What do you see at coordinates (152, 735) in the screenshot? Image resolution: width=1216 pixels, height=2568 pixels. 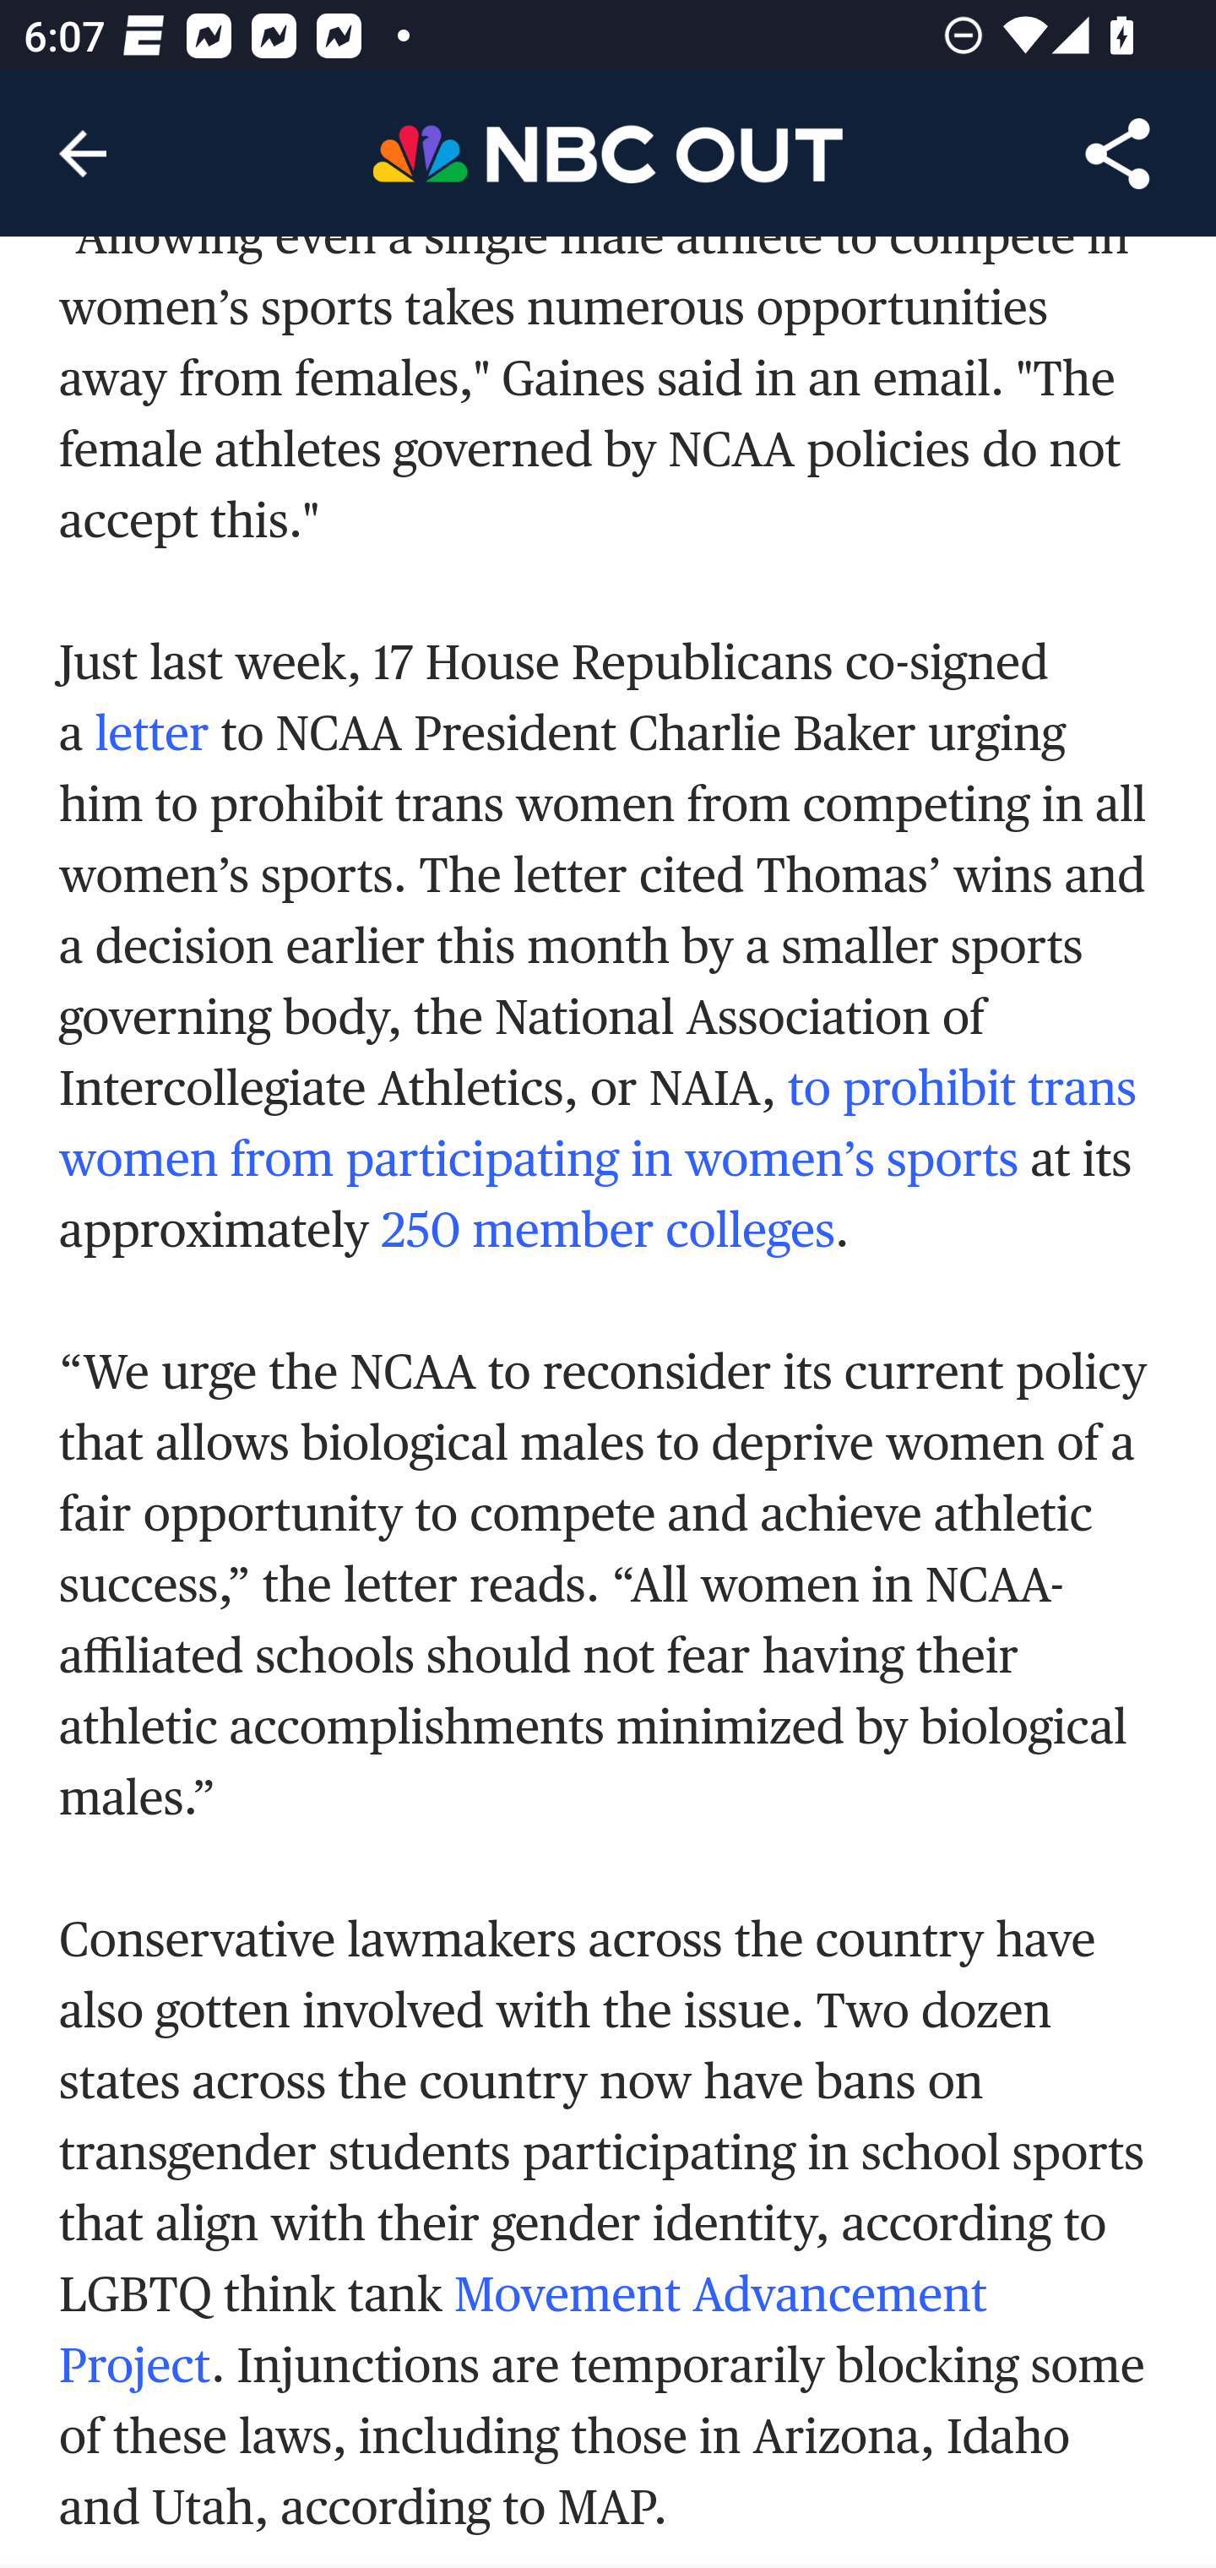 I see `letter` at bounding box center [152, 735].